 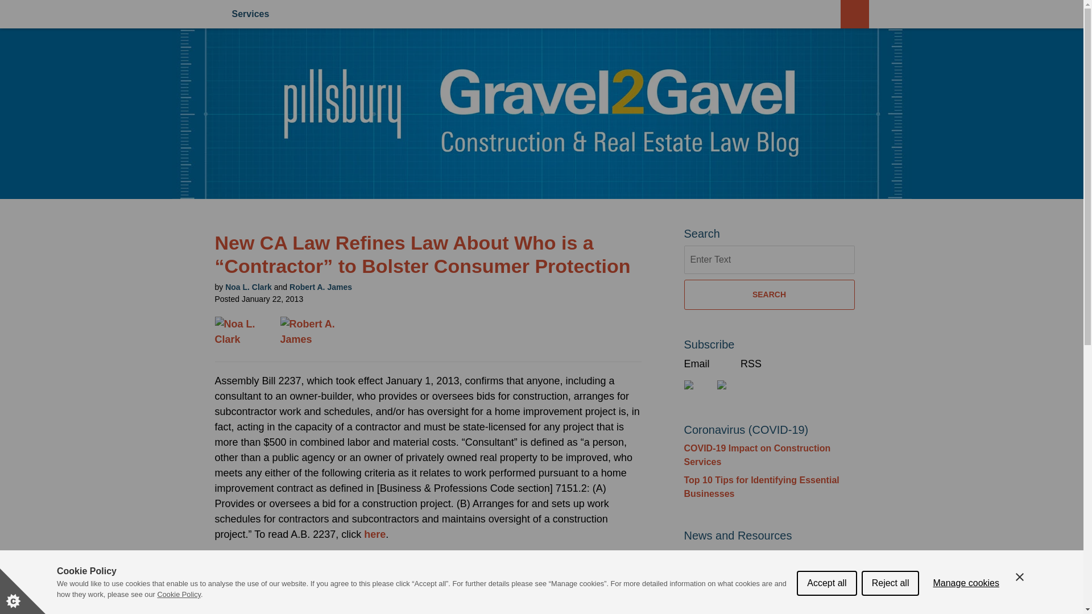 What do you see at coordinates (759, 364) in the screenshot?
I see `RSS` at bounding box center [759, 364].